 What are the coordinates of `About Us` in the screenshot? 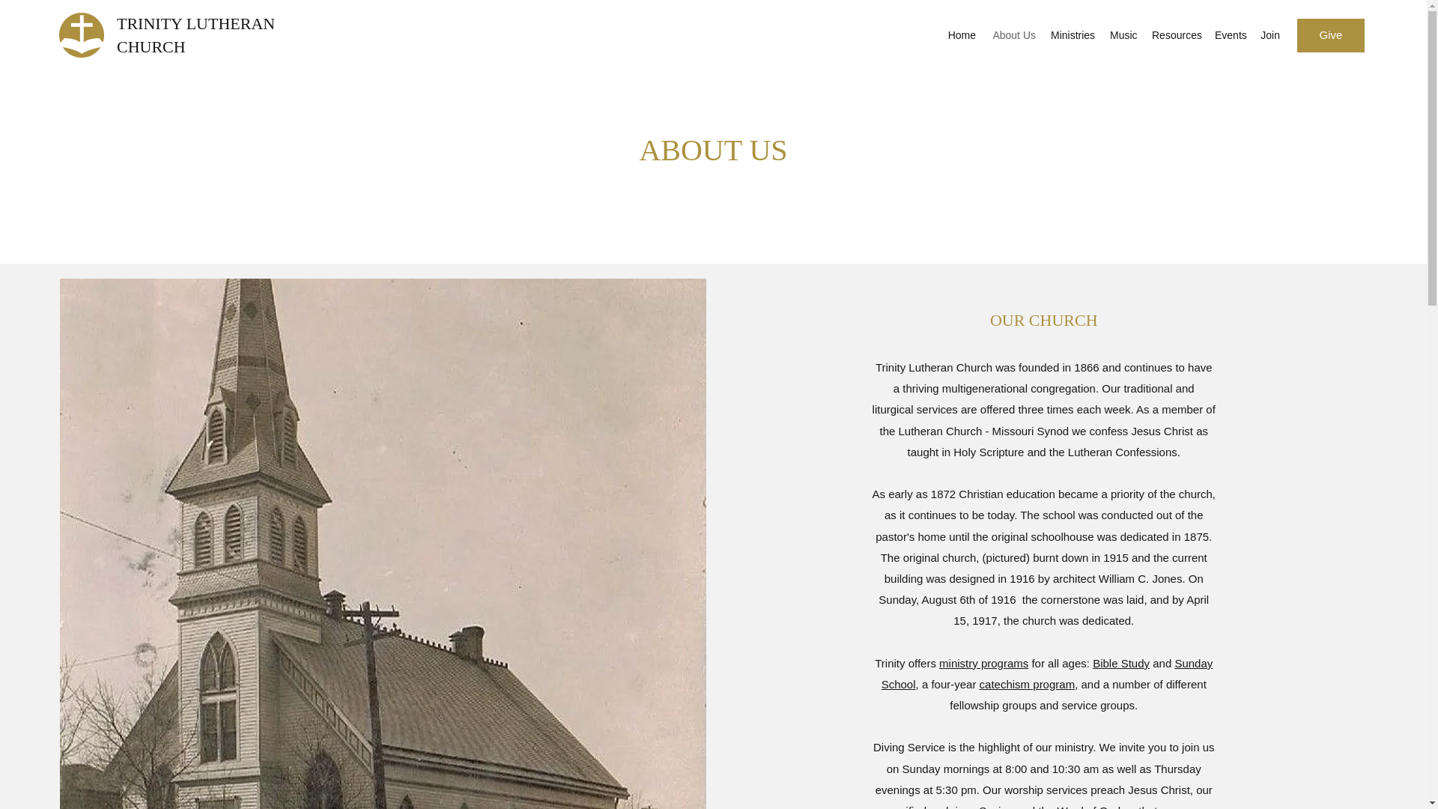 It's located at (1013, 34).